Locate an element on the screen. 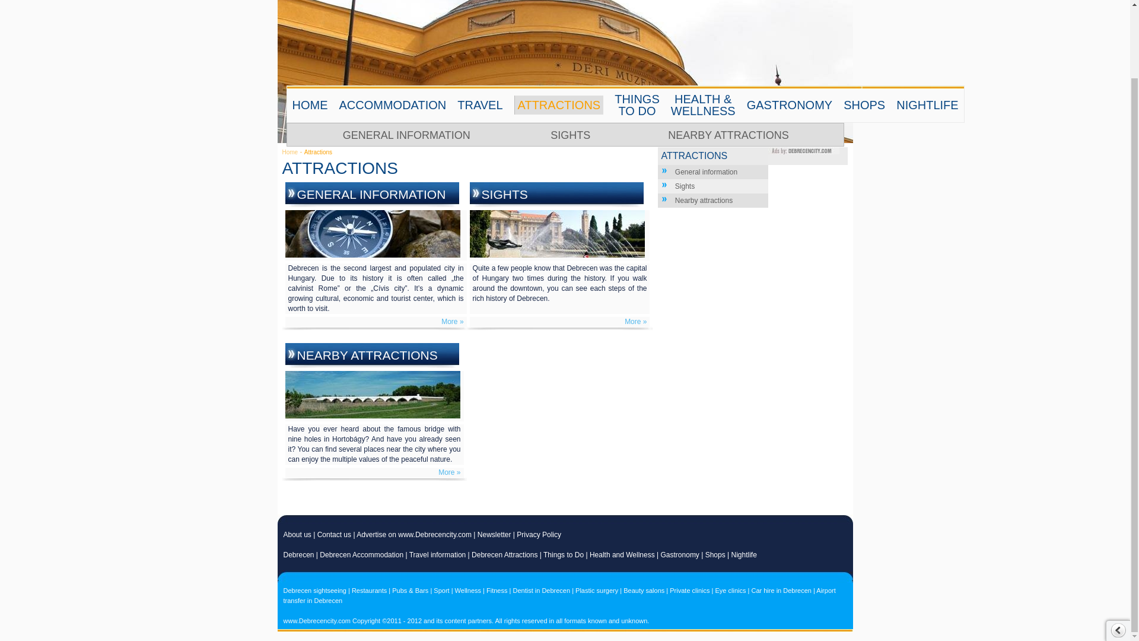 This screenshot has width=1139, height=641. Debrecen Accommodation is located at coordinates (361, 554).